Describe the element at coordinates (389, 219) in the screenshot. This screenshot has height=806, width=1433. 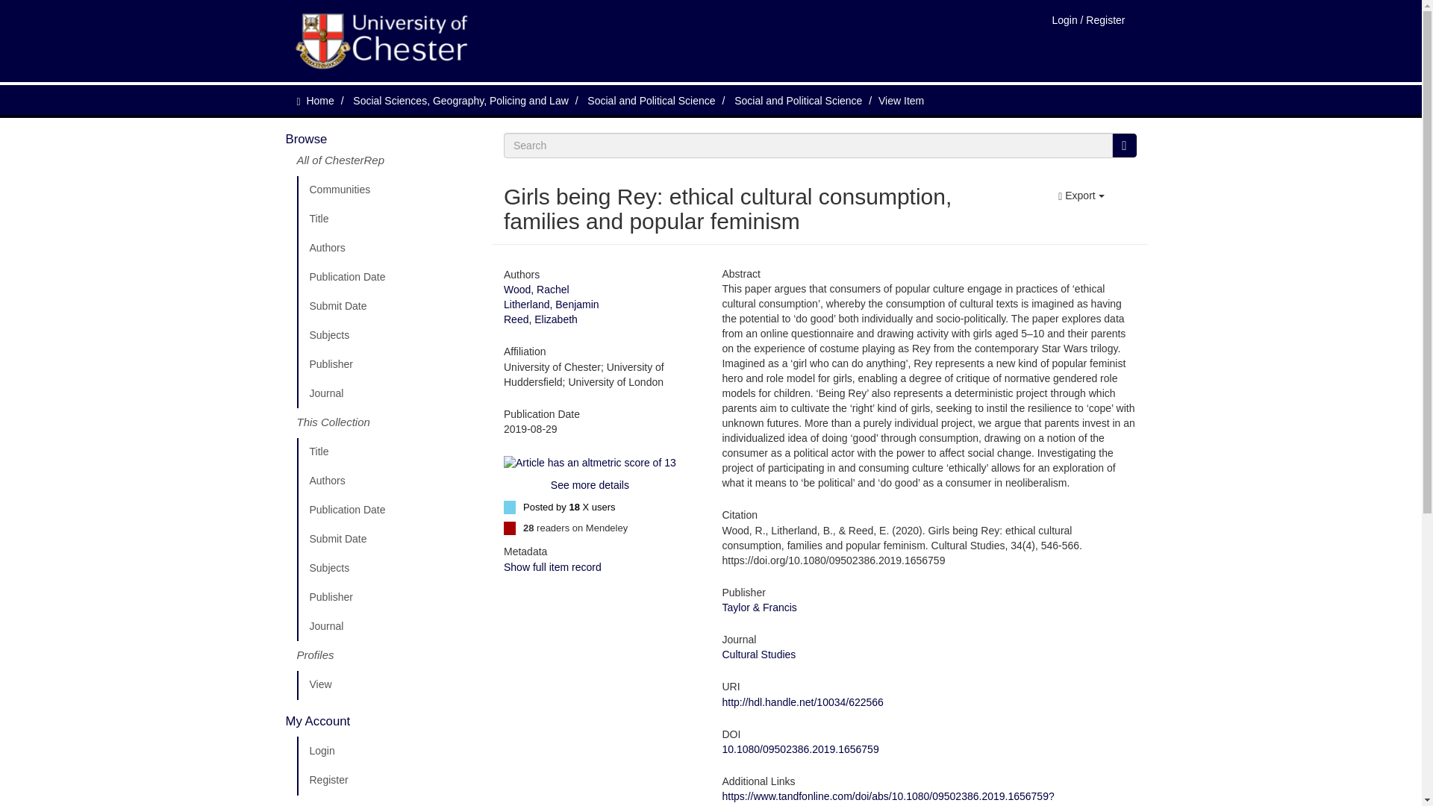
I see `Title` at that location.